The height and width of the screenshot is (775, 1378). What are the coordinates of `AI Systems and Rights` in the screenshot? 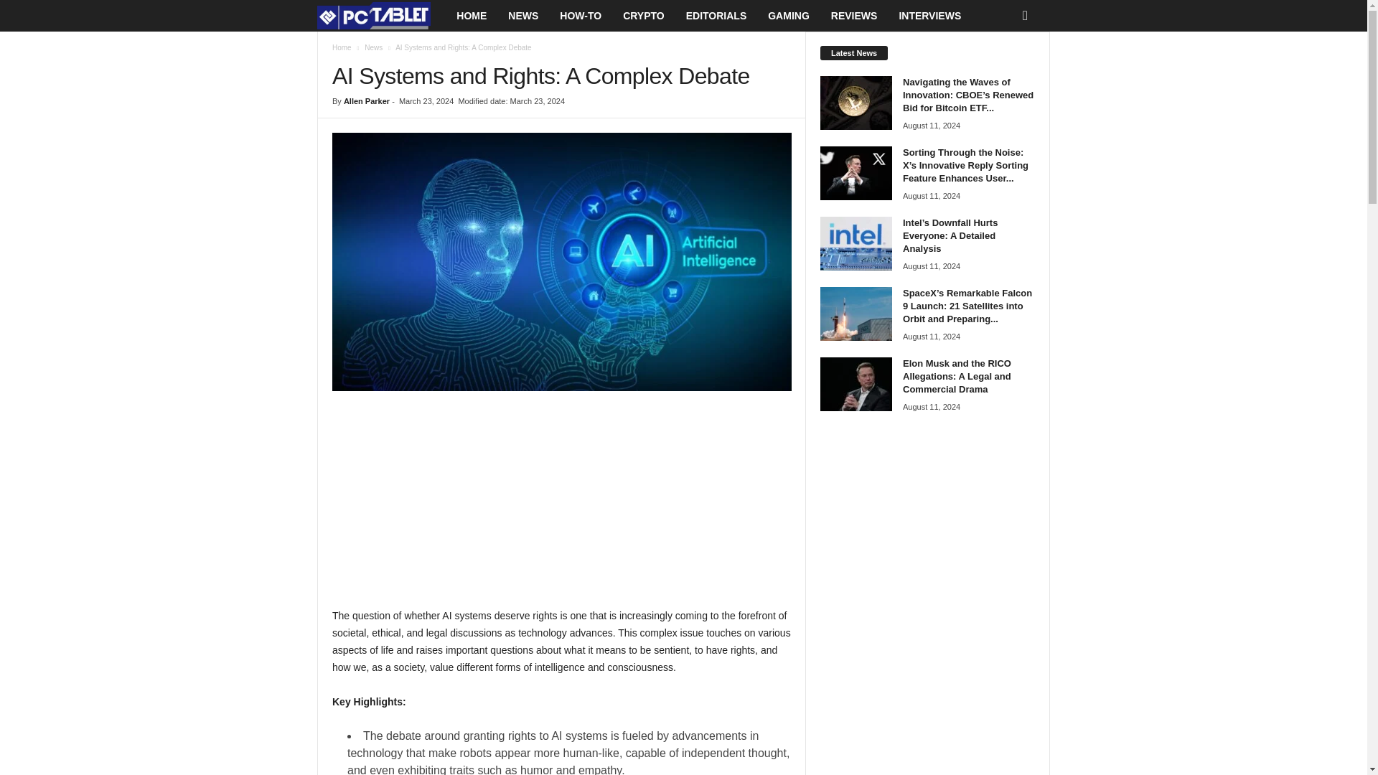 It's located at (561, 261).